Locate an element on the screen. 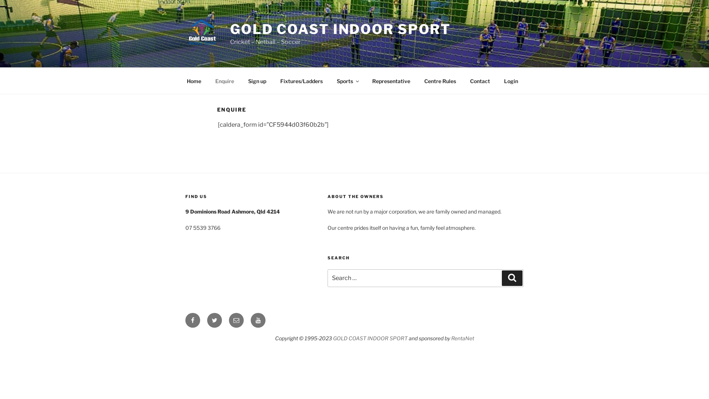  Centre Rules is located at coordinates (440, 81).